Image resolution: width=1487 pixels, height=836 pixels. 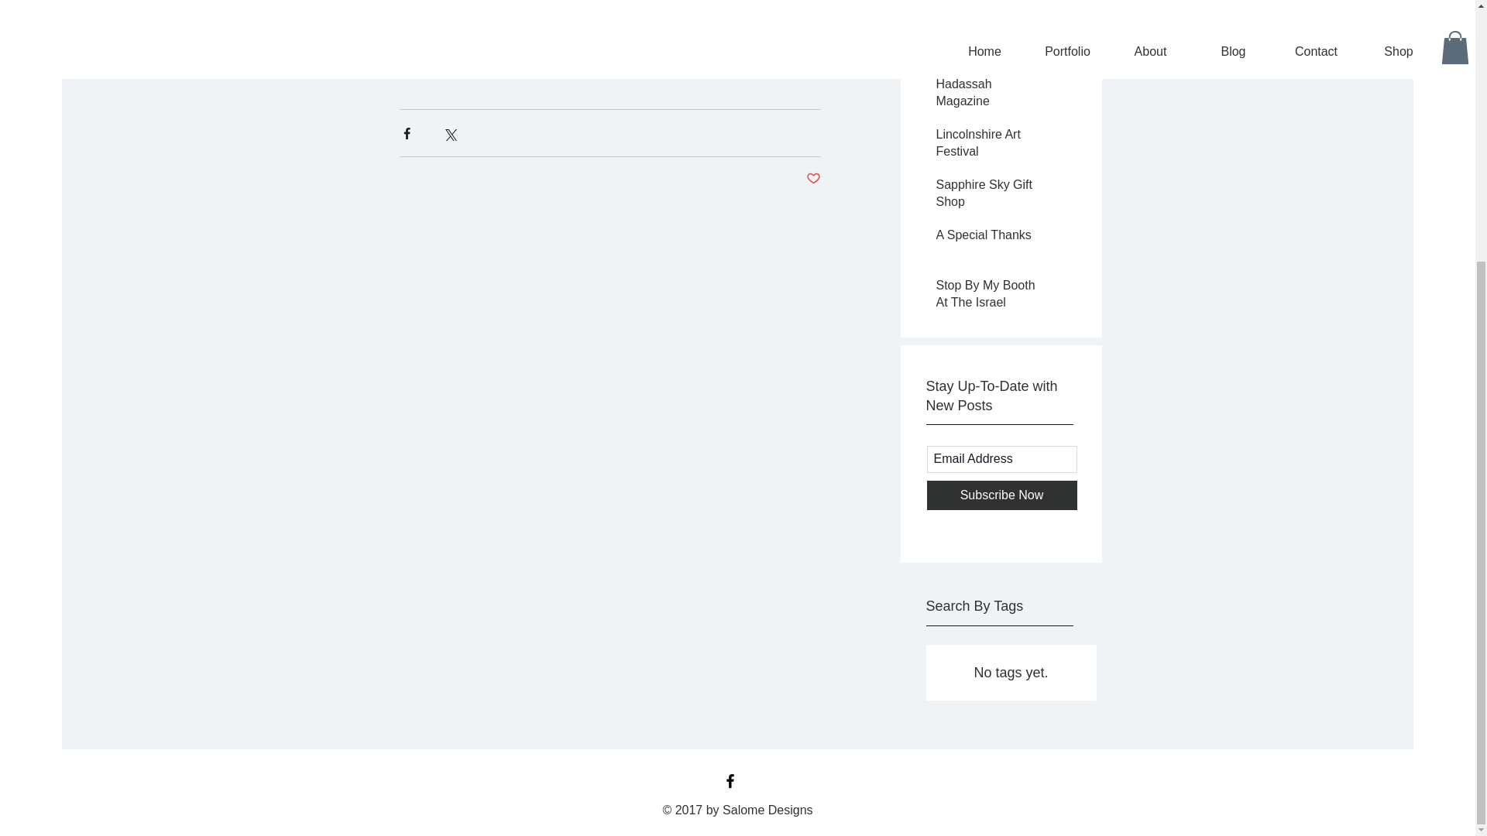 I want to click on Post not marked as liked, so click(x=813, y=179).